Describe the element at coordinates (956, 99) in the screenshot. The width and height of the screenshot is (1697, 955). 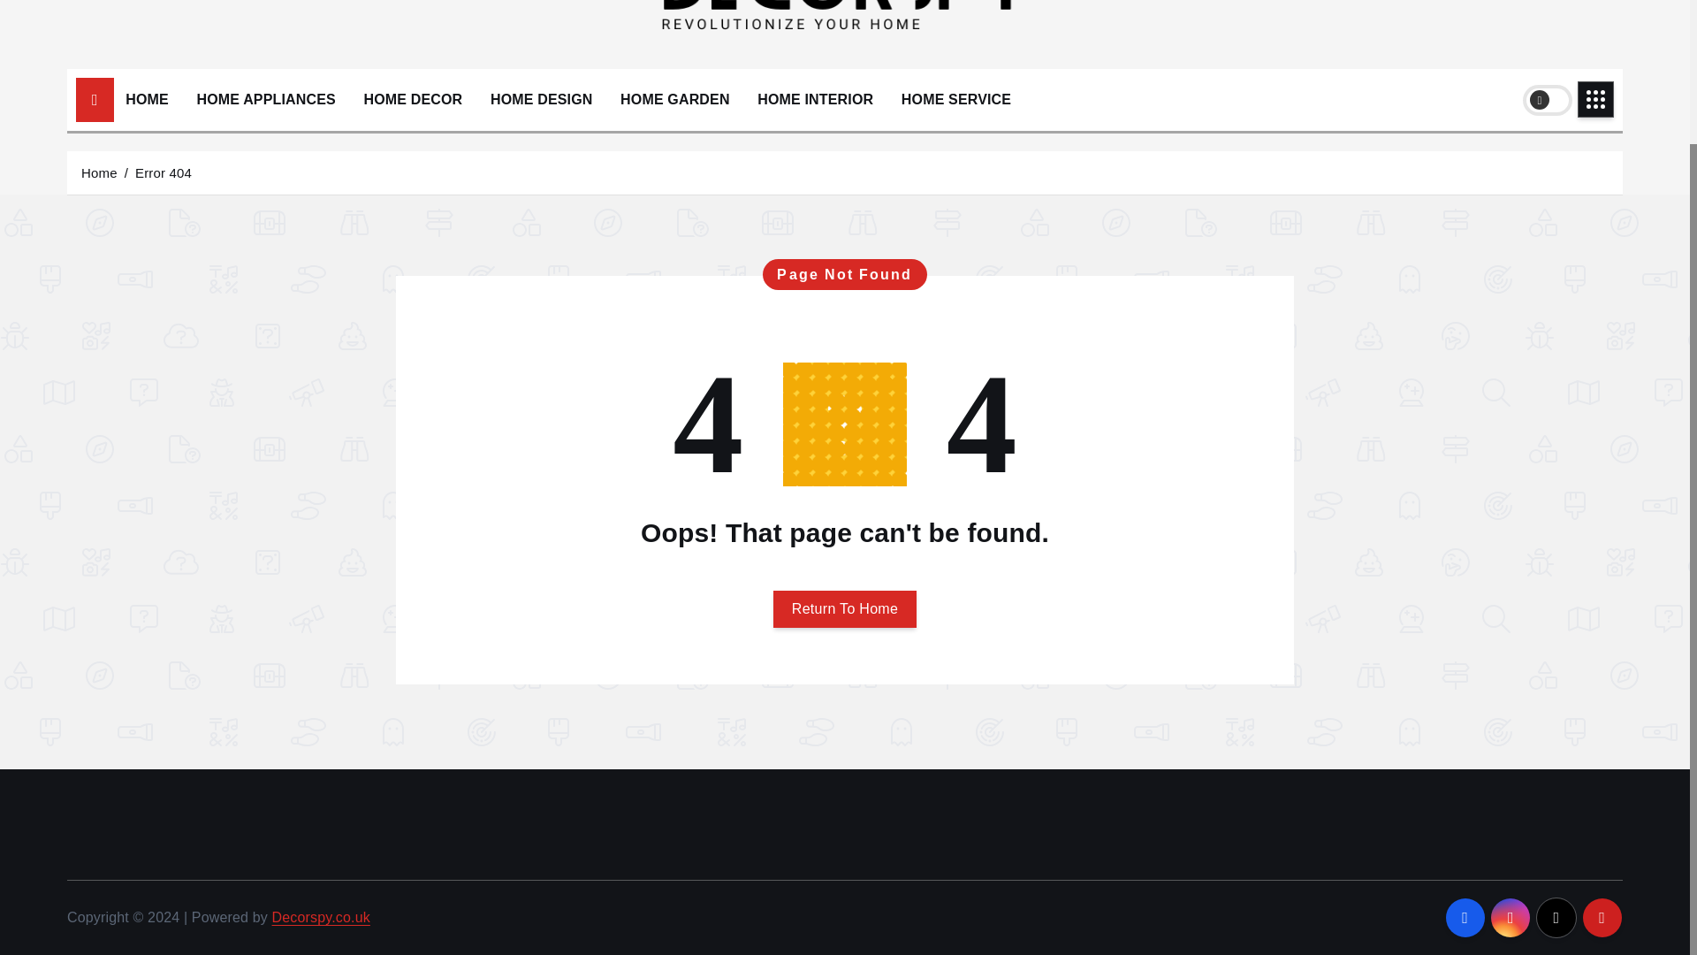
I see `HOME SERVICE` at that location.